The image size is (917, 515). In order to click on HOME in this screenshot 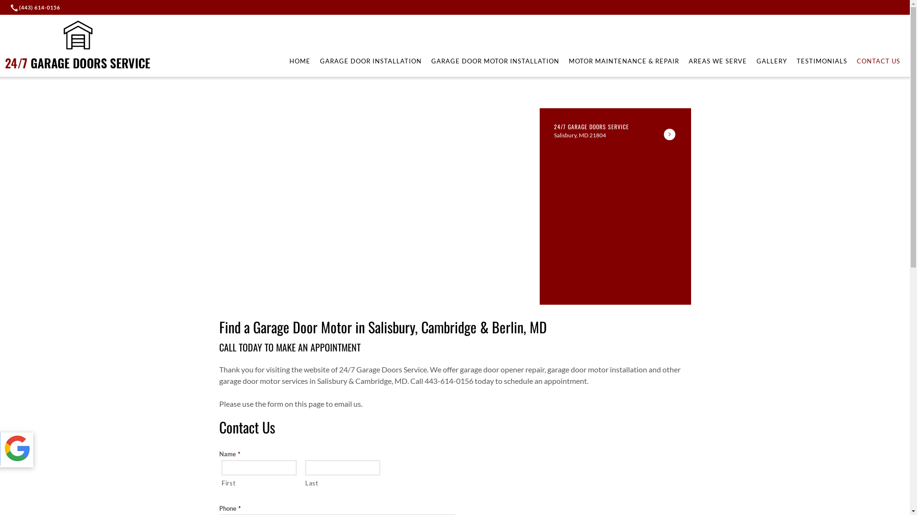, I will do `click(300, 61)`.